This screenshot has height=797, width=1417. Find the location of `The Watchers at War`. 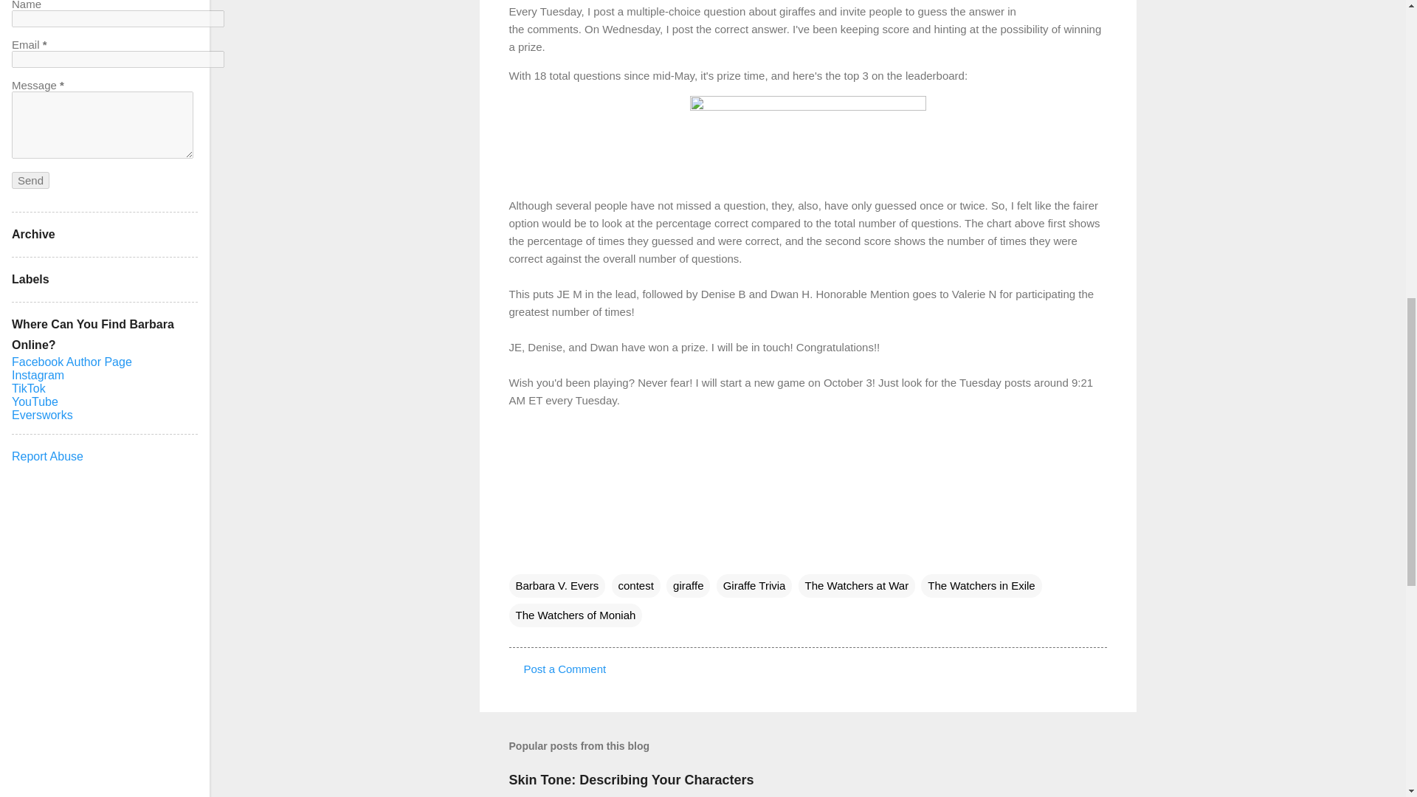

The Watchers at War is located at coordinates (857, 586).